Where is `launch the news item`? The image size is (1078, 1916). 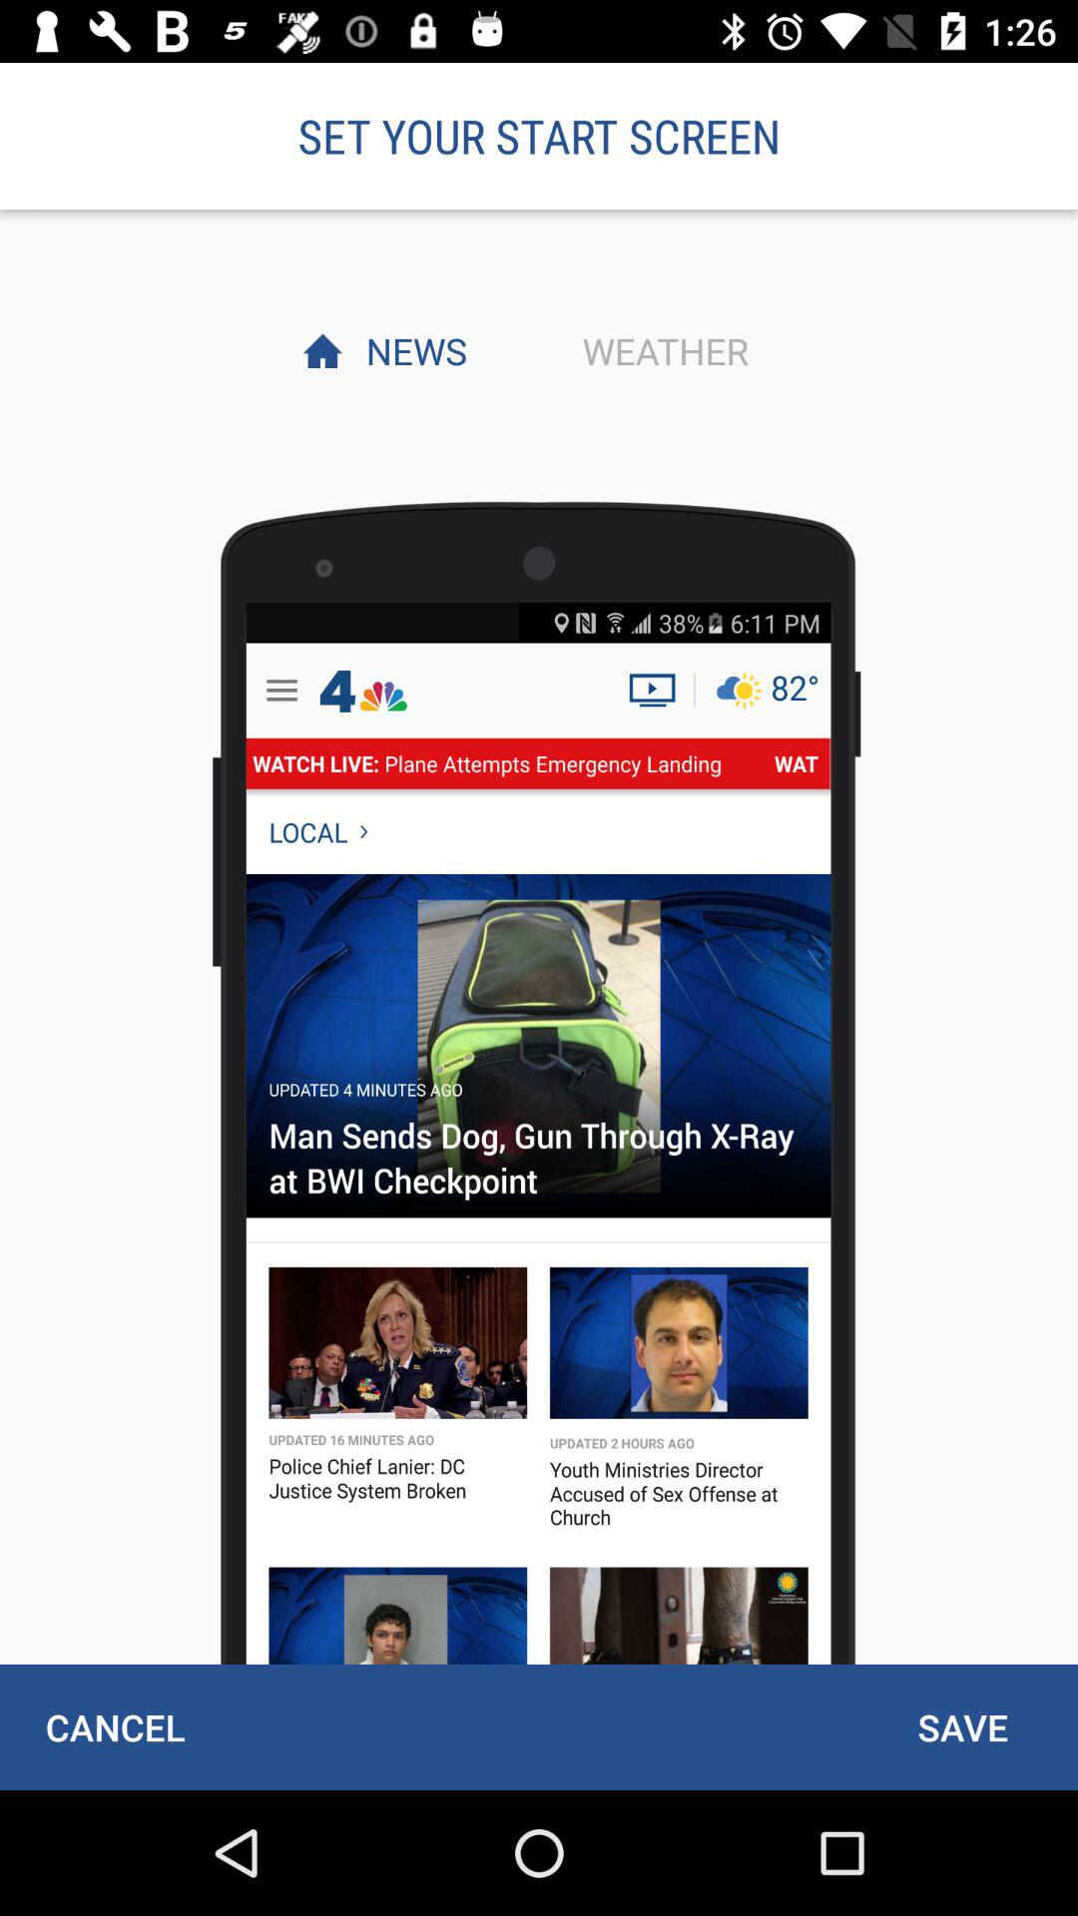
launch the news item is located at coordinates (411, 350).